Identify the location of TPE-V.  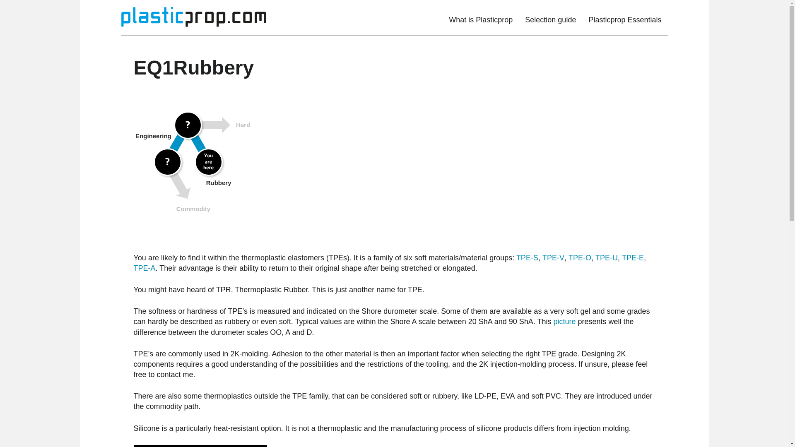
(553, 257).